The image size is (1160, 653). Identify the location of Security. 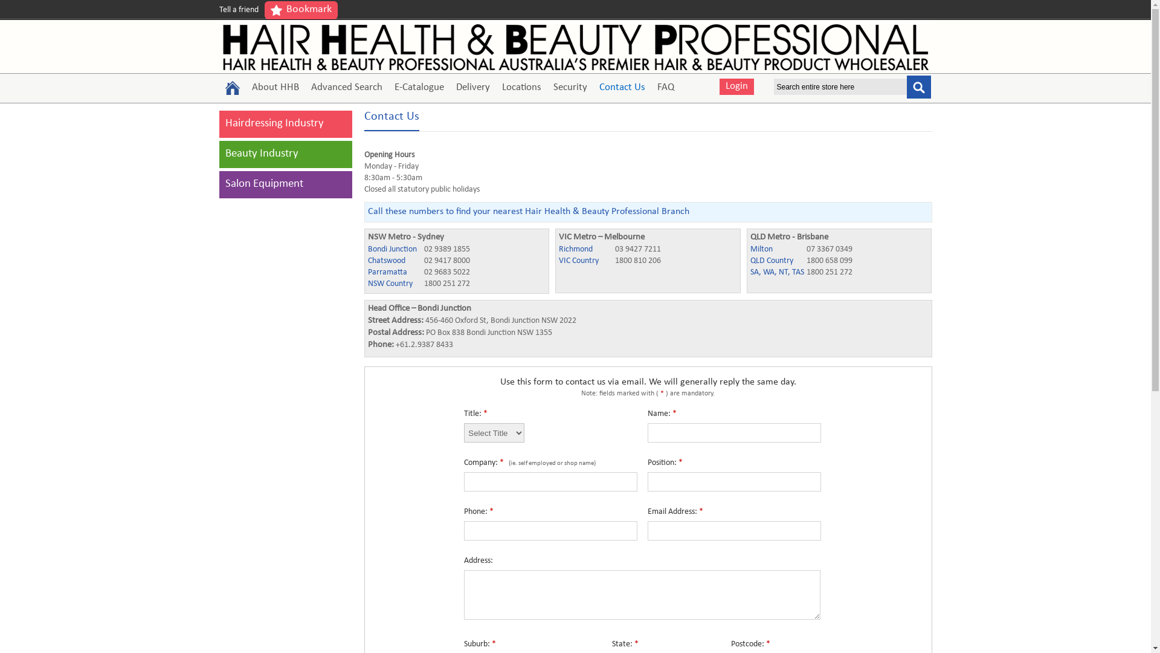
(570, 88).